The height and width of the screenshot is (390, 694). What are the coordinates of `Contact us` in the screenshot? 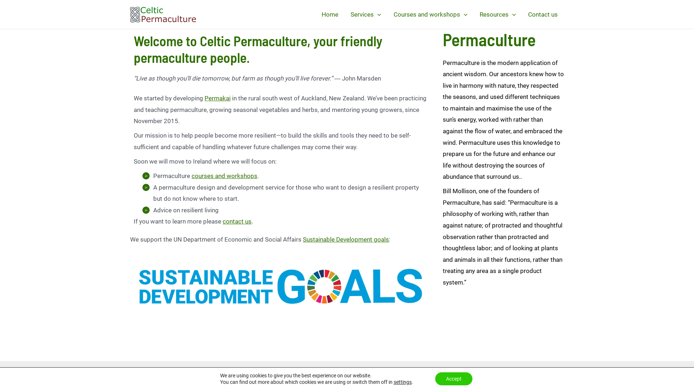 It's located at (543, 14).